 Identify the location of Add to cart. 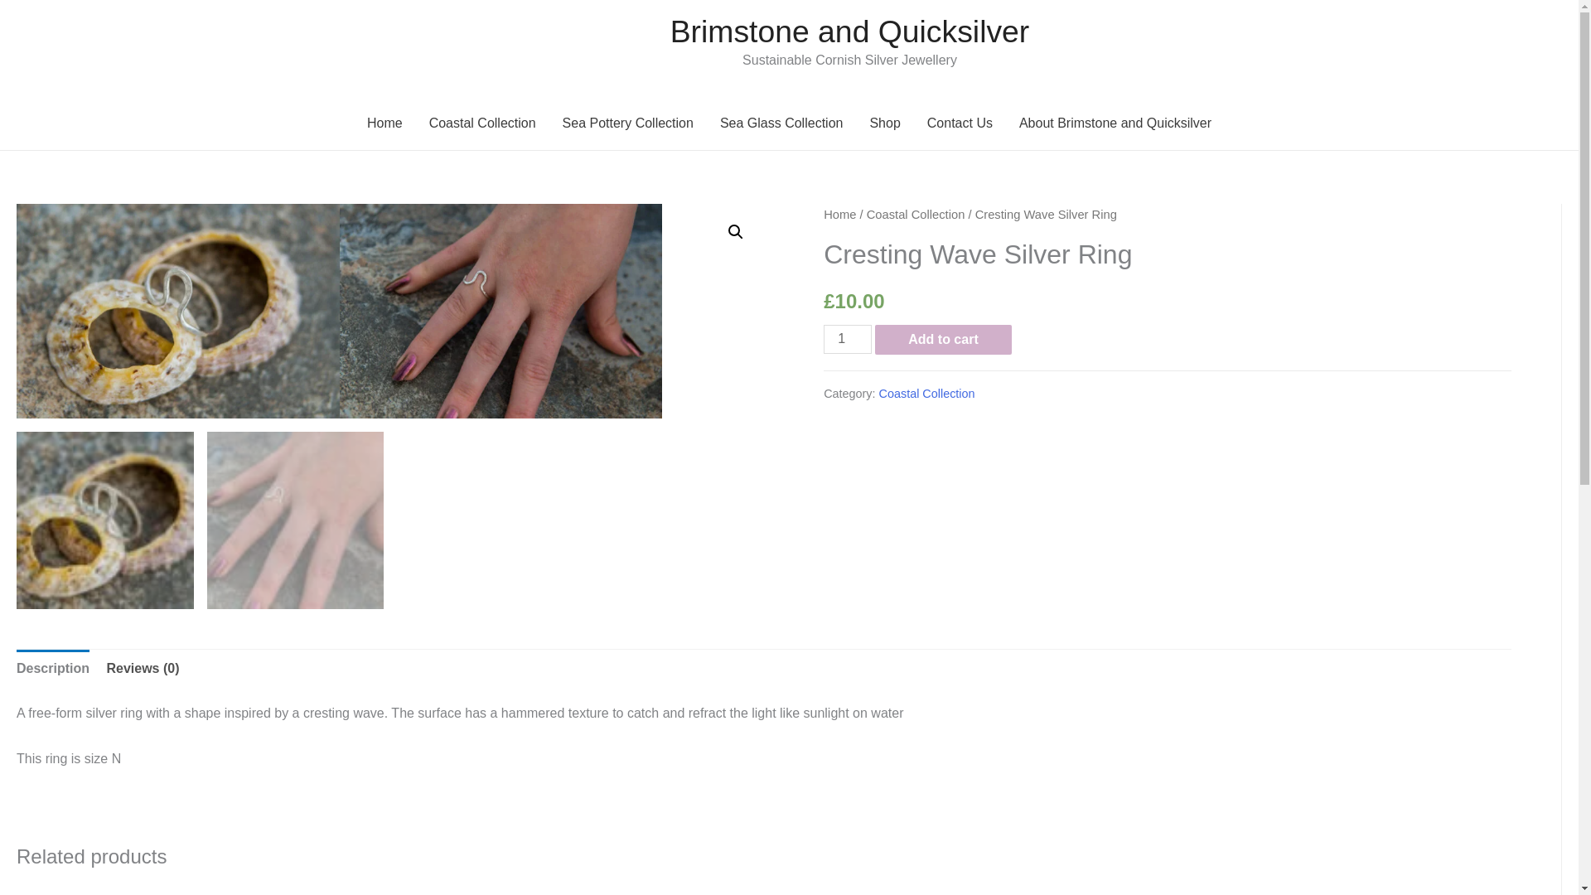
(943, 340).